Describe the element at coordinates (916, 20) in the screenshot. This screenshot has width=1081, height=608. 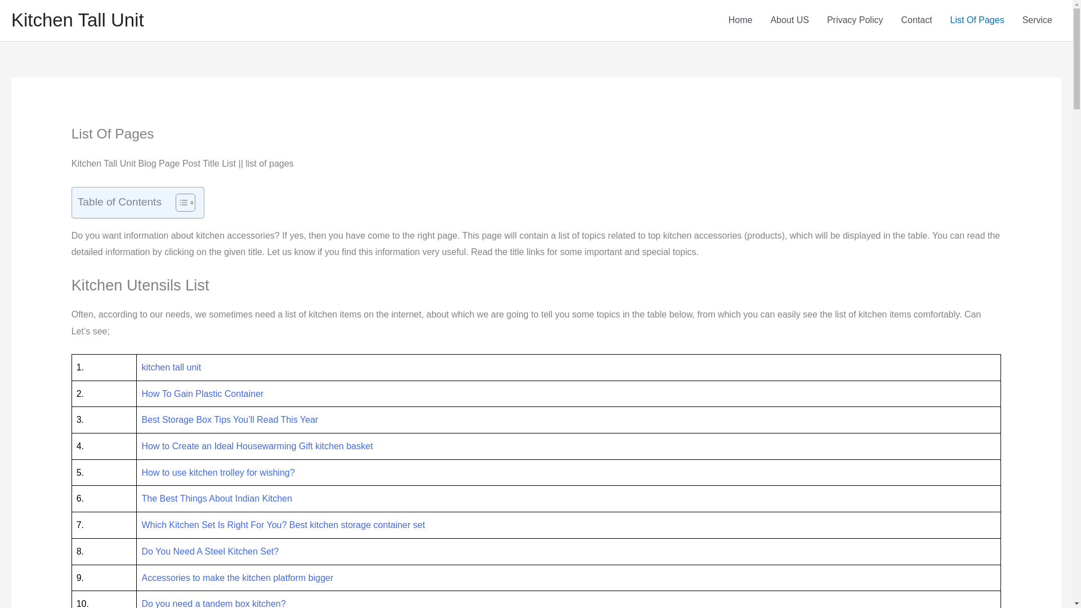
I see `Contact` at that location.